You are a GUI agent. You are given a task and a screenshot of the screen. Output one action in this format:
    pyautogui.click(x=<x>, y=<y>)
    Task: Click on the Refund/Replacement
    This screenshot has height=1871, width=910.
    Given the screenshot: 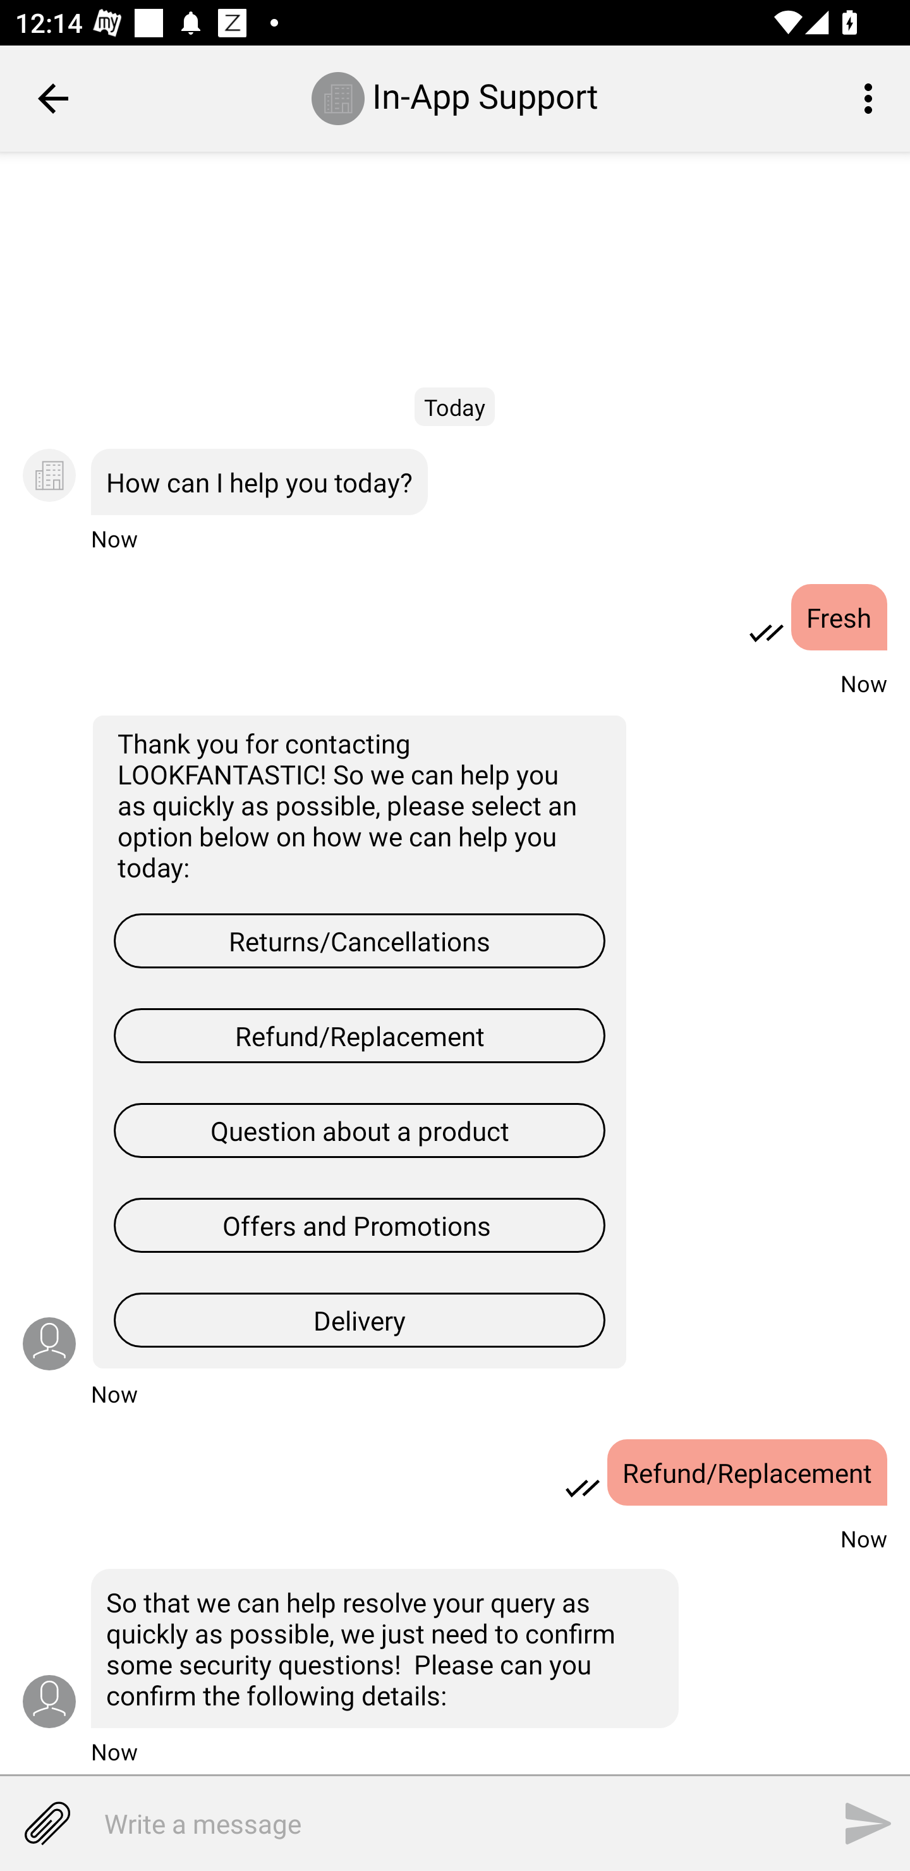 What is the action you would take?
    pyautogui.click(x=747, y=1472)
    